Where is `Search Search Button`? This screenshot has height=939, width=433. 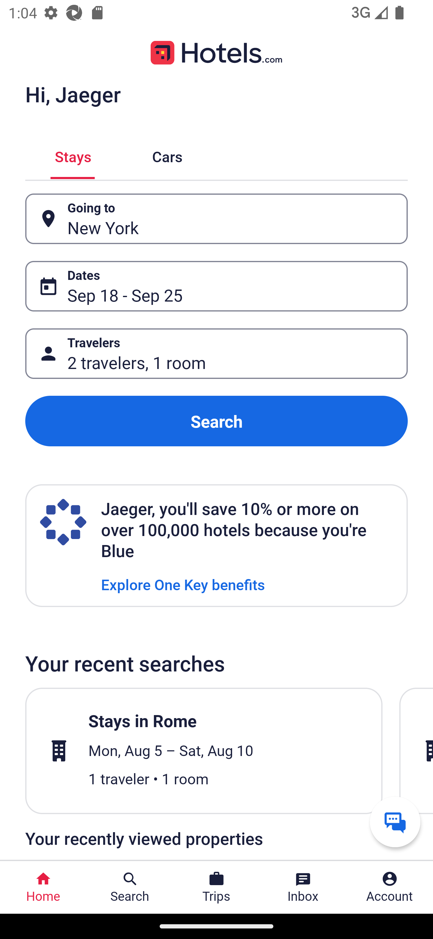 Search Search Button is located at coordinates (130, 887).